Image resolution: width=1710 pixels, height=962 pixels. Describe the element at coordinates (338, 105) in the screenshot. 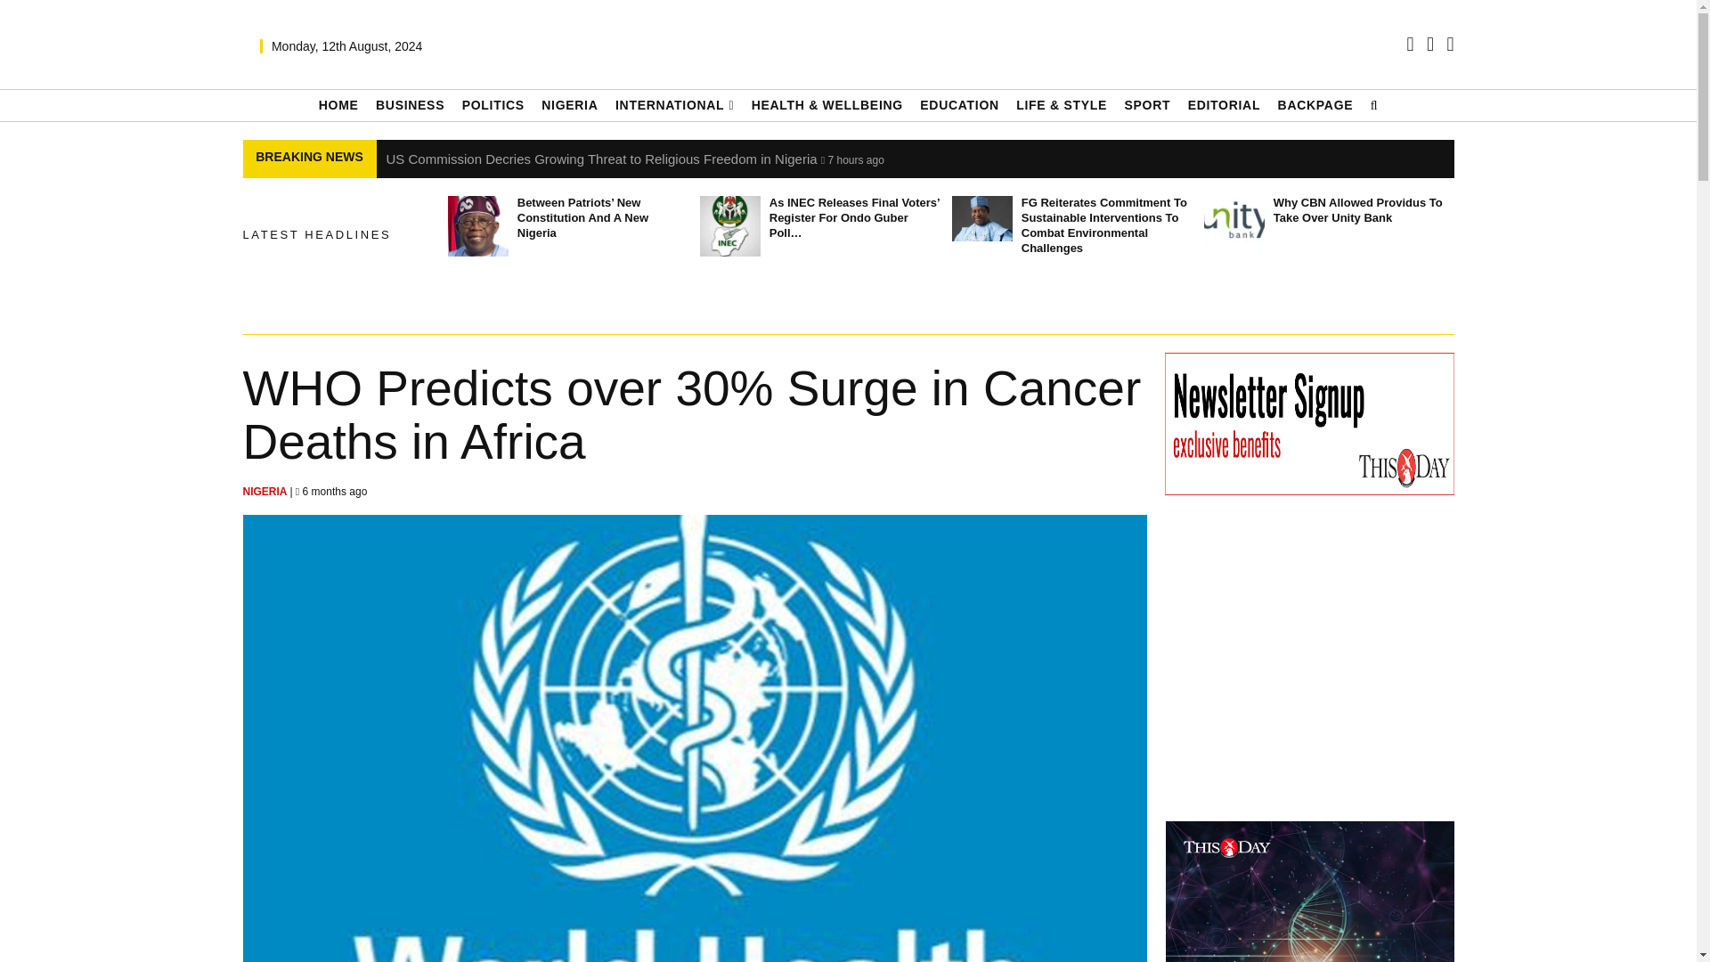

I see `HOME` at that location.